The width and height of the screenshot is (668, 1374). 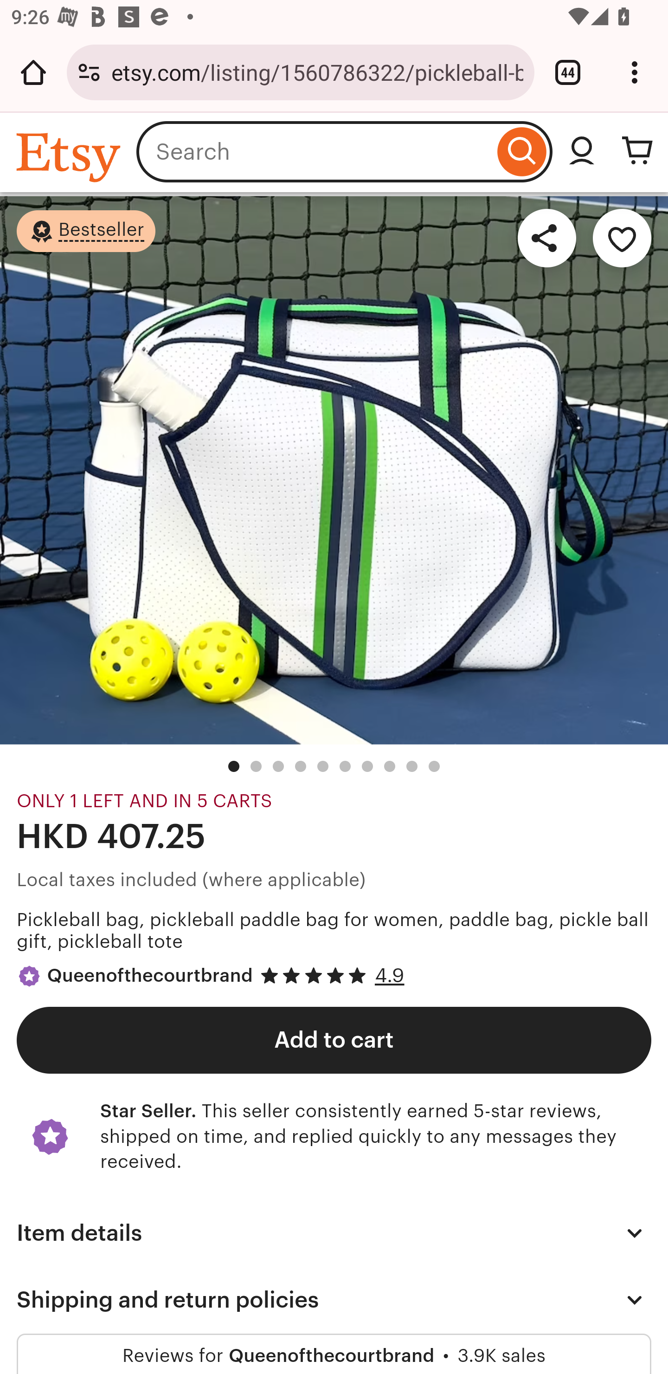 What do you see at coordinates (334, 1300) in the screenshot?
I see `Shipping and return policies` at bounding box center [334, 1300].